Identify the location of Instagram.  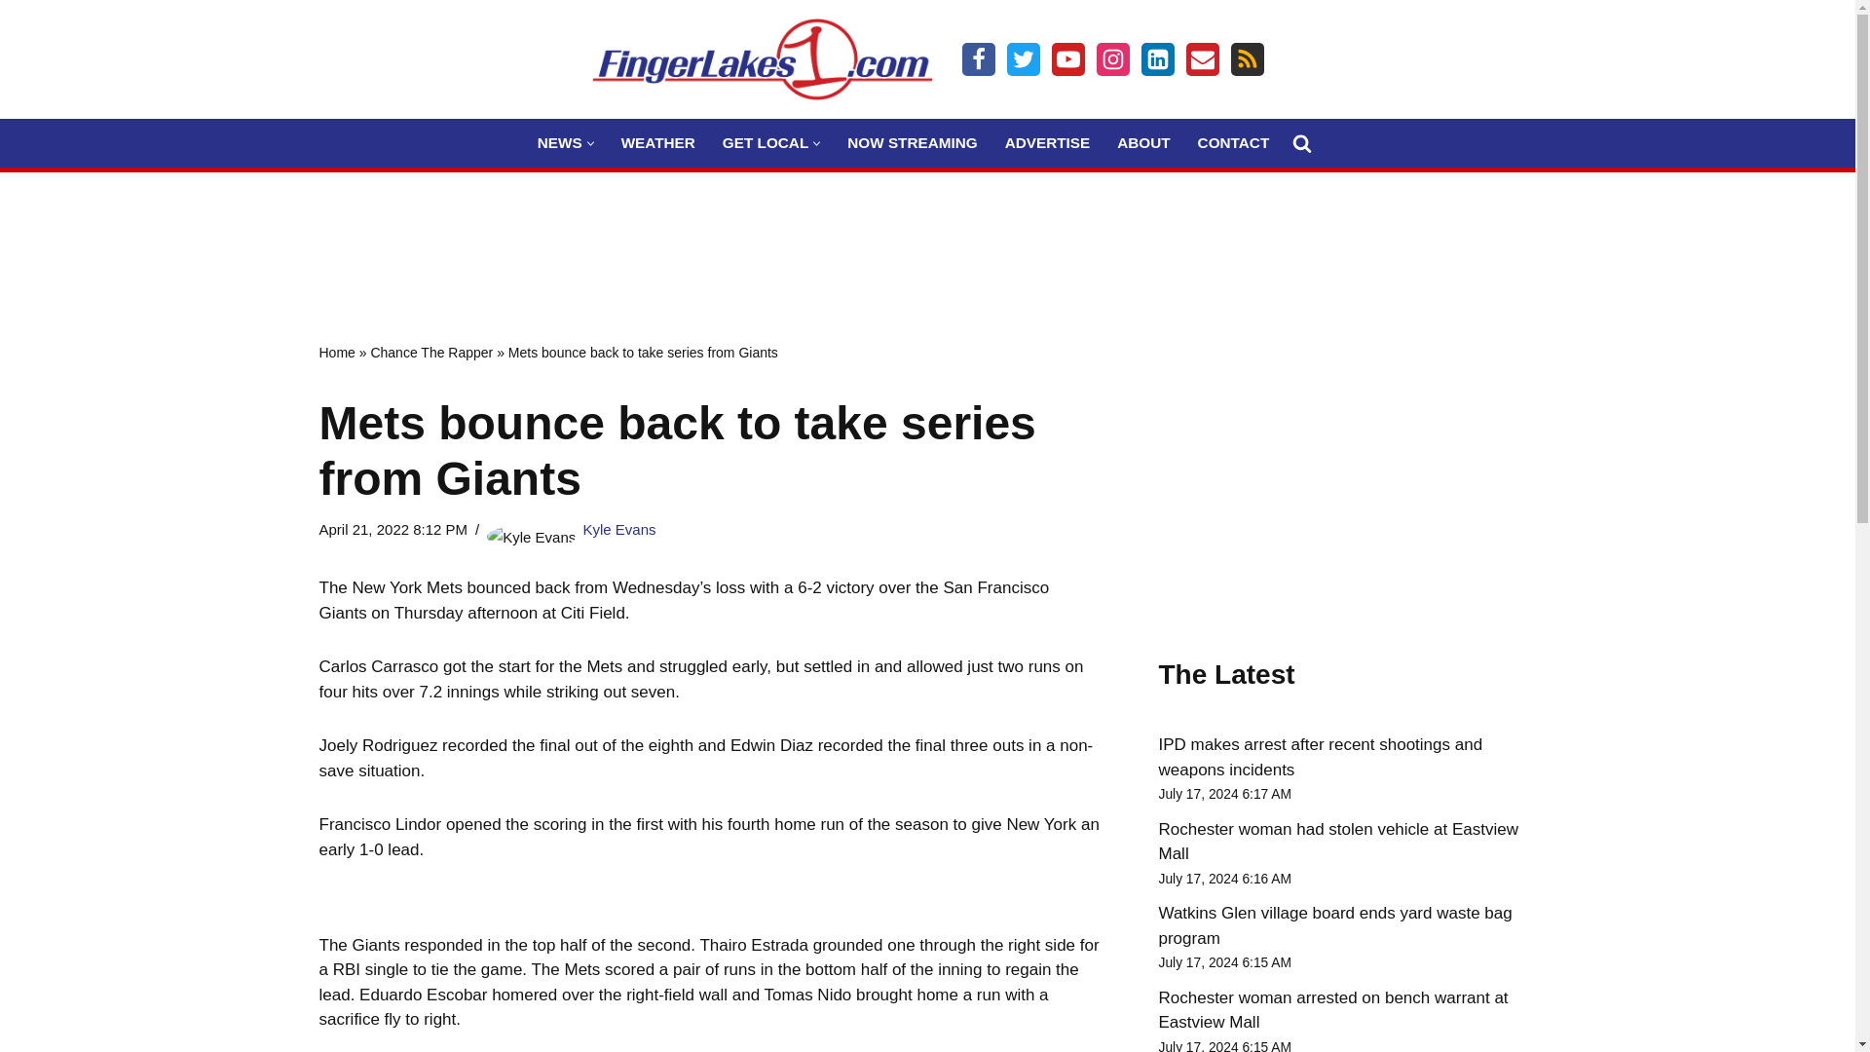
(1112, 58).